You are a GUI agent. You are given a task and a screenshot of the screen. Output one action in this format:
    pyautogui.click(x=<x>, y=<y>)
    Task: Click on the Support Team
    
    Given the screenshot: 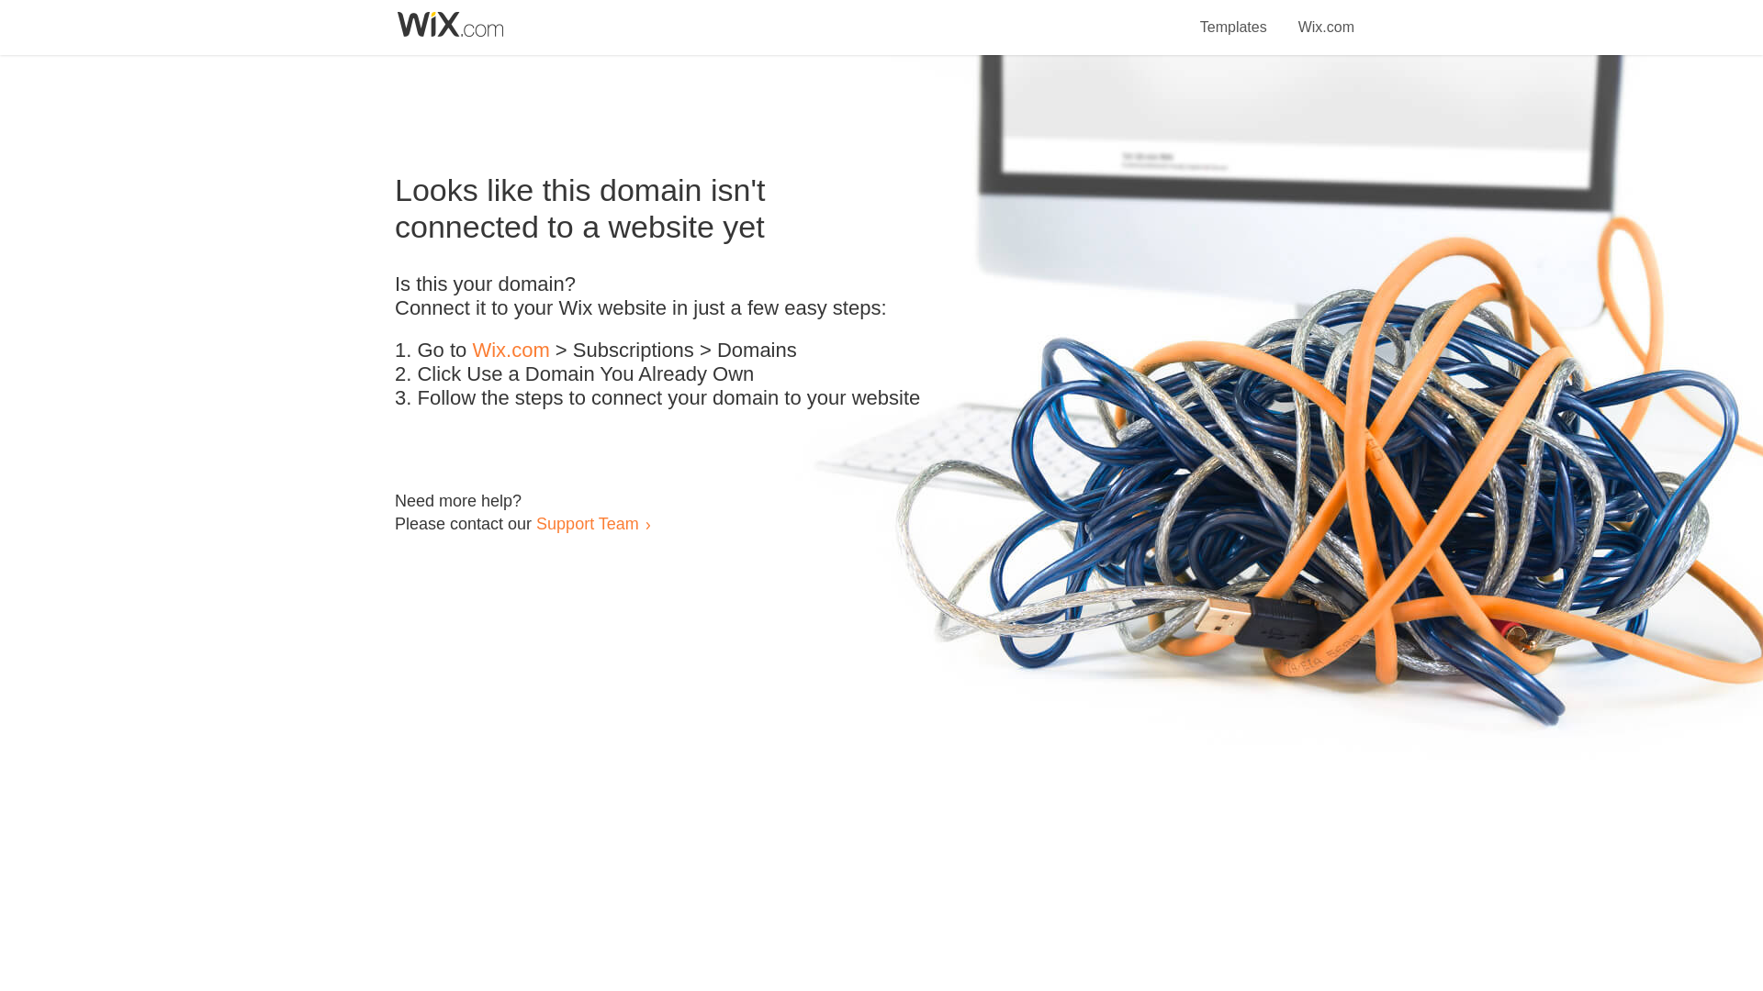 What is the action you would take?
    pyautogui.click(x=587, y=523)
    